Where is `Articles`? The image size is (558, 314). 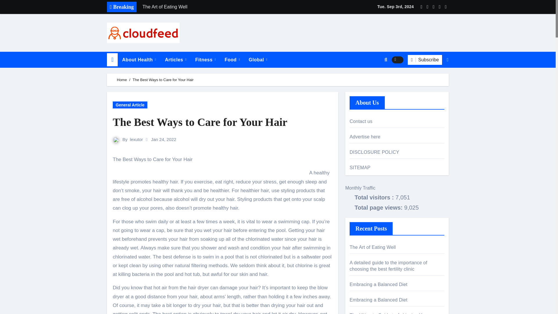
Articles is located at coordinates (176, 60).